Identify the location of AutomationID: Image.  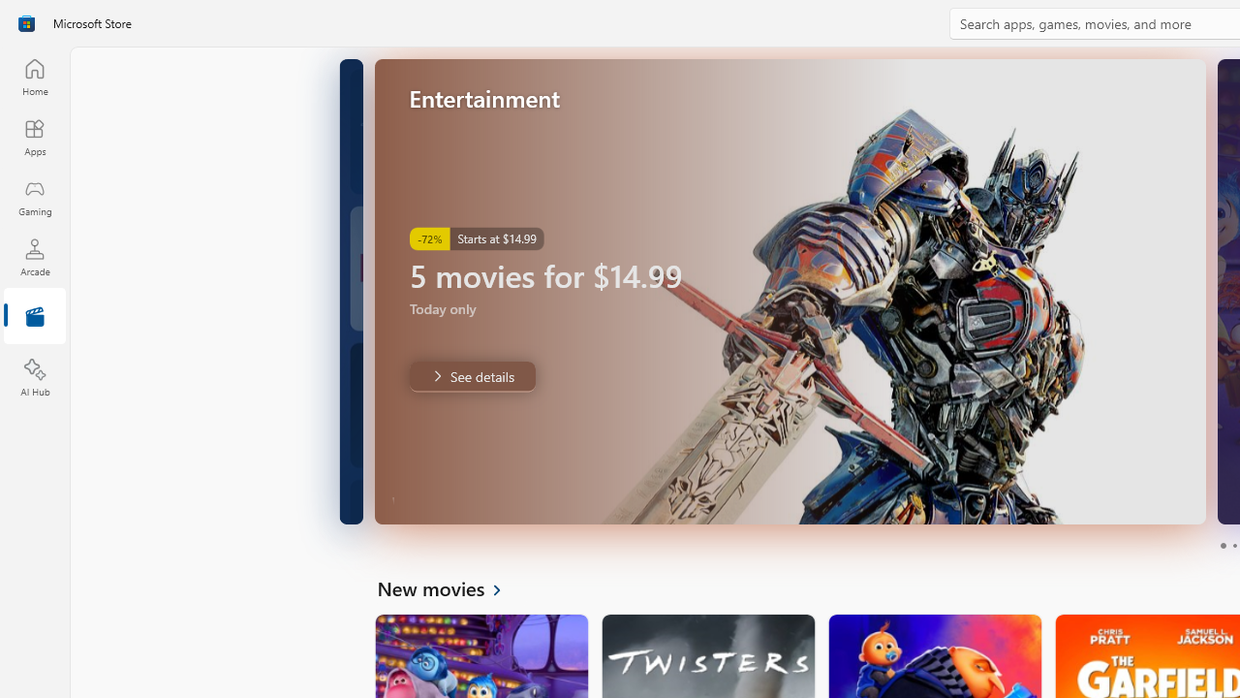
(790, 291).